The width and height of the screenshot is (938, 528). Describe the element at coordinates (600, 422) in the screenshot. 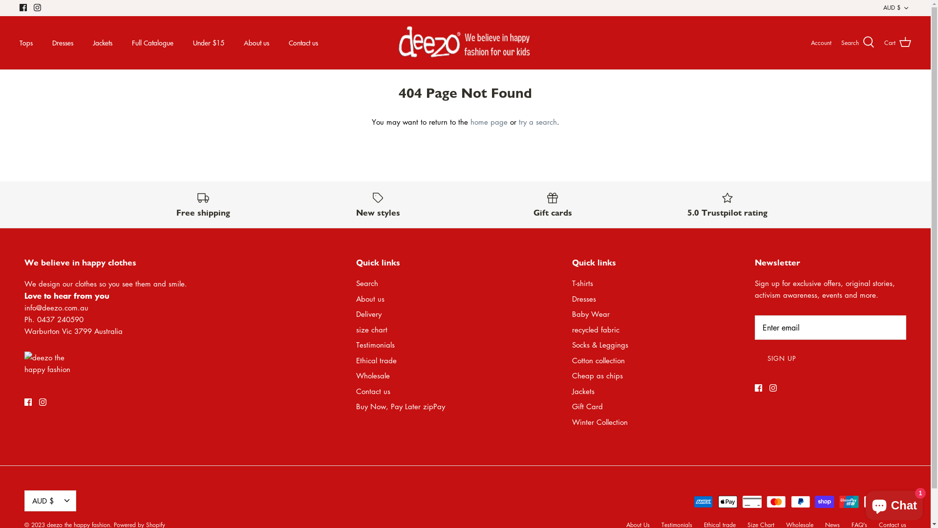

I see `Winter Collection` at that location.